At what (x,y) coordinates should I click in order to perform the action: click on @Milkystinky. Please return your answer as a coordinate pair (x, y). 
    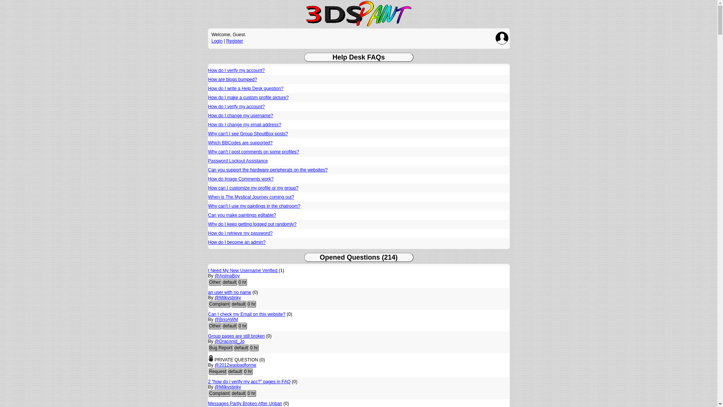
    Looking at the image, I should click on (228, 298).